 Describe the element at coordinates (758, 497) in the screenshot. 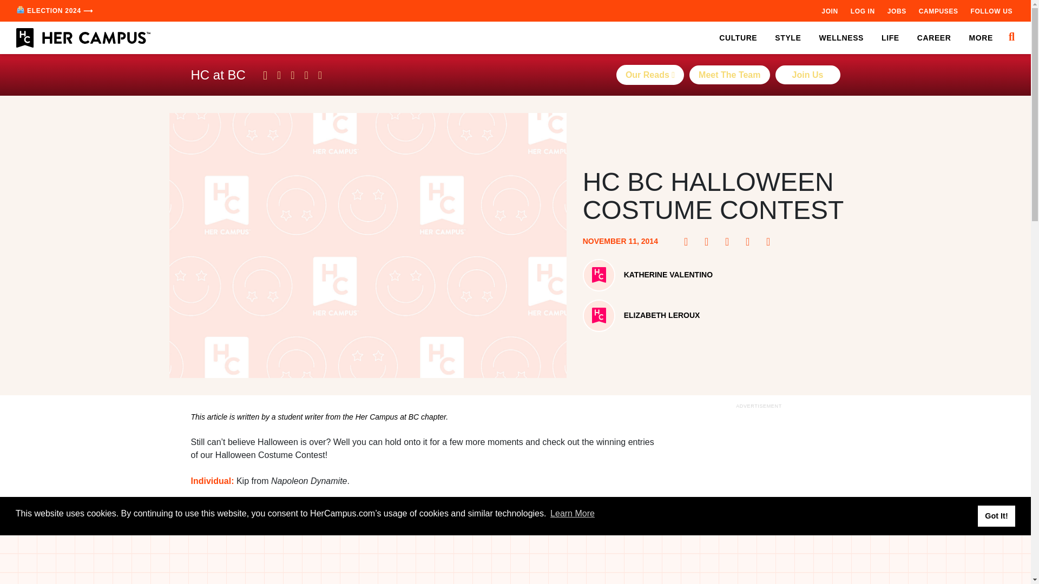

I see `3rd party ad content` at that location.